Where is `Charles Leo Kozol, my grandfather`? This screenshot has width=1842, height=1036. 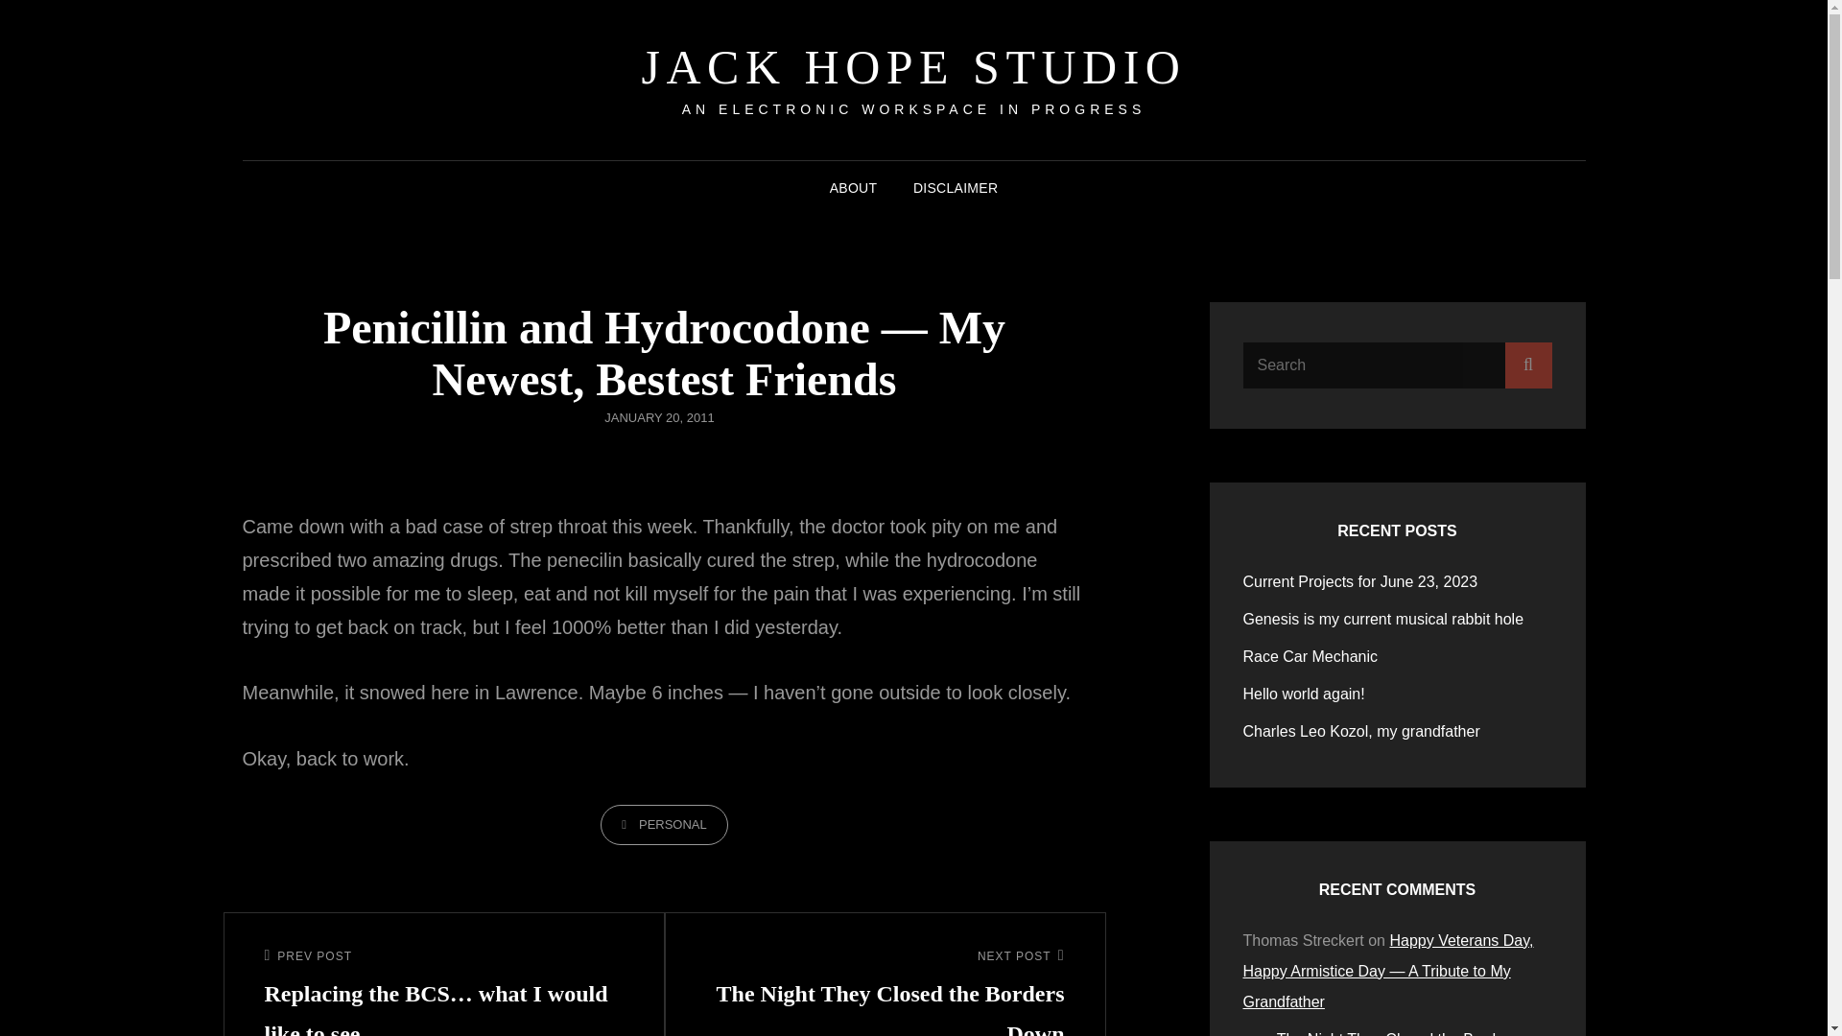 Charles Leo Kozol, my grandfather is located at coordinates (658, 416).